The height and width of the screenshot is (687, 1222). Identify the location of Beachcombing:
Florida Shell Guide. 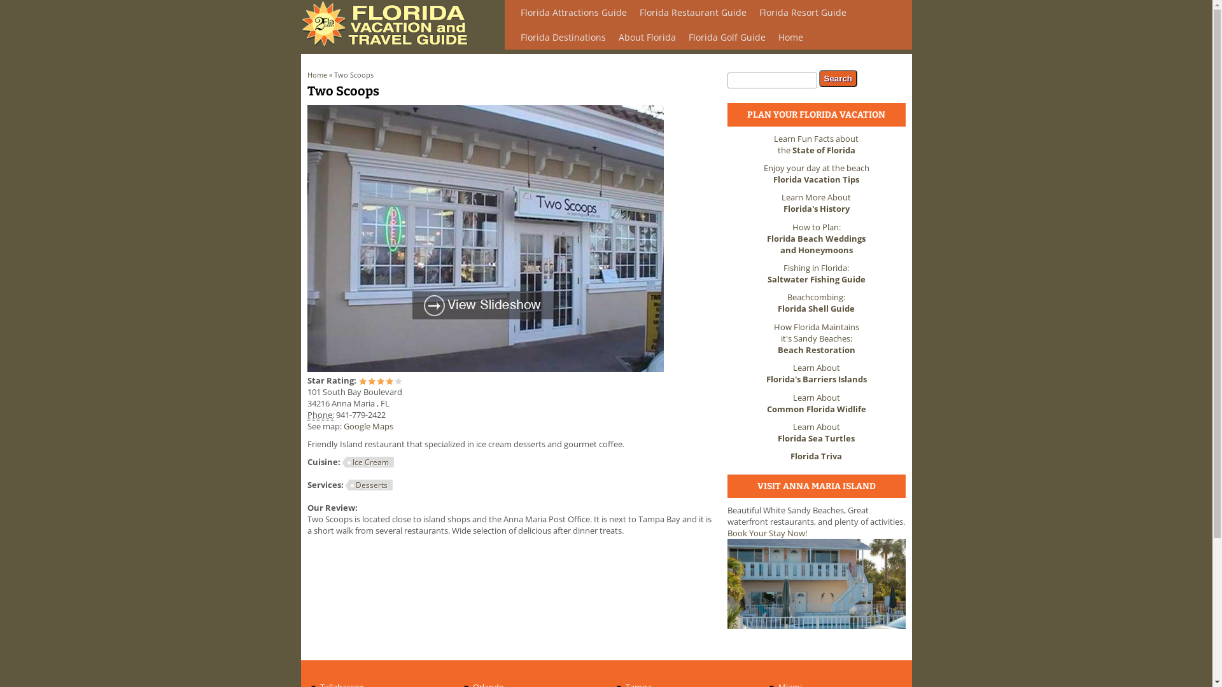
(816, 303).